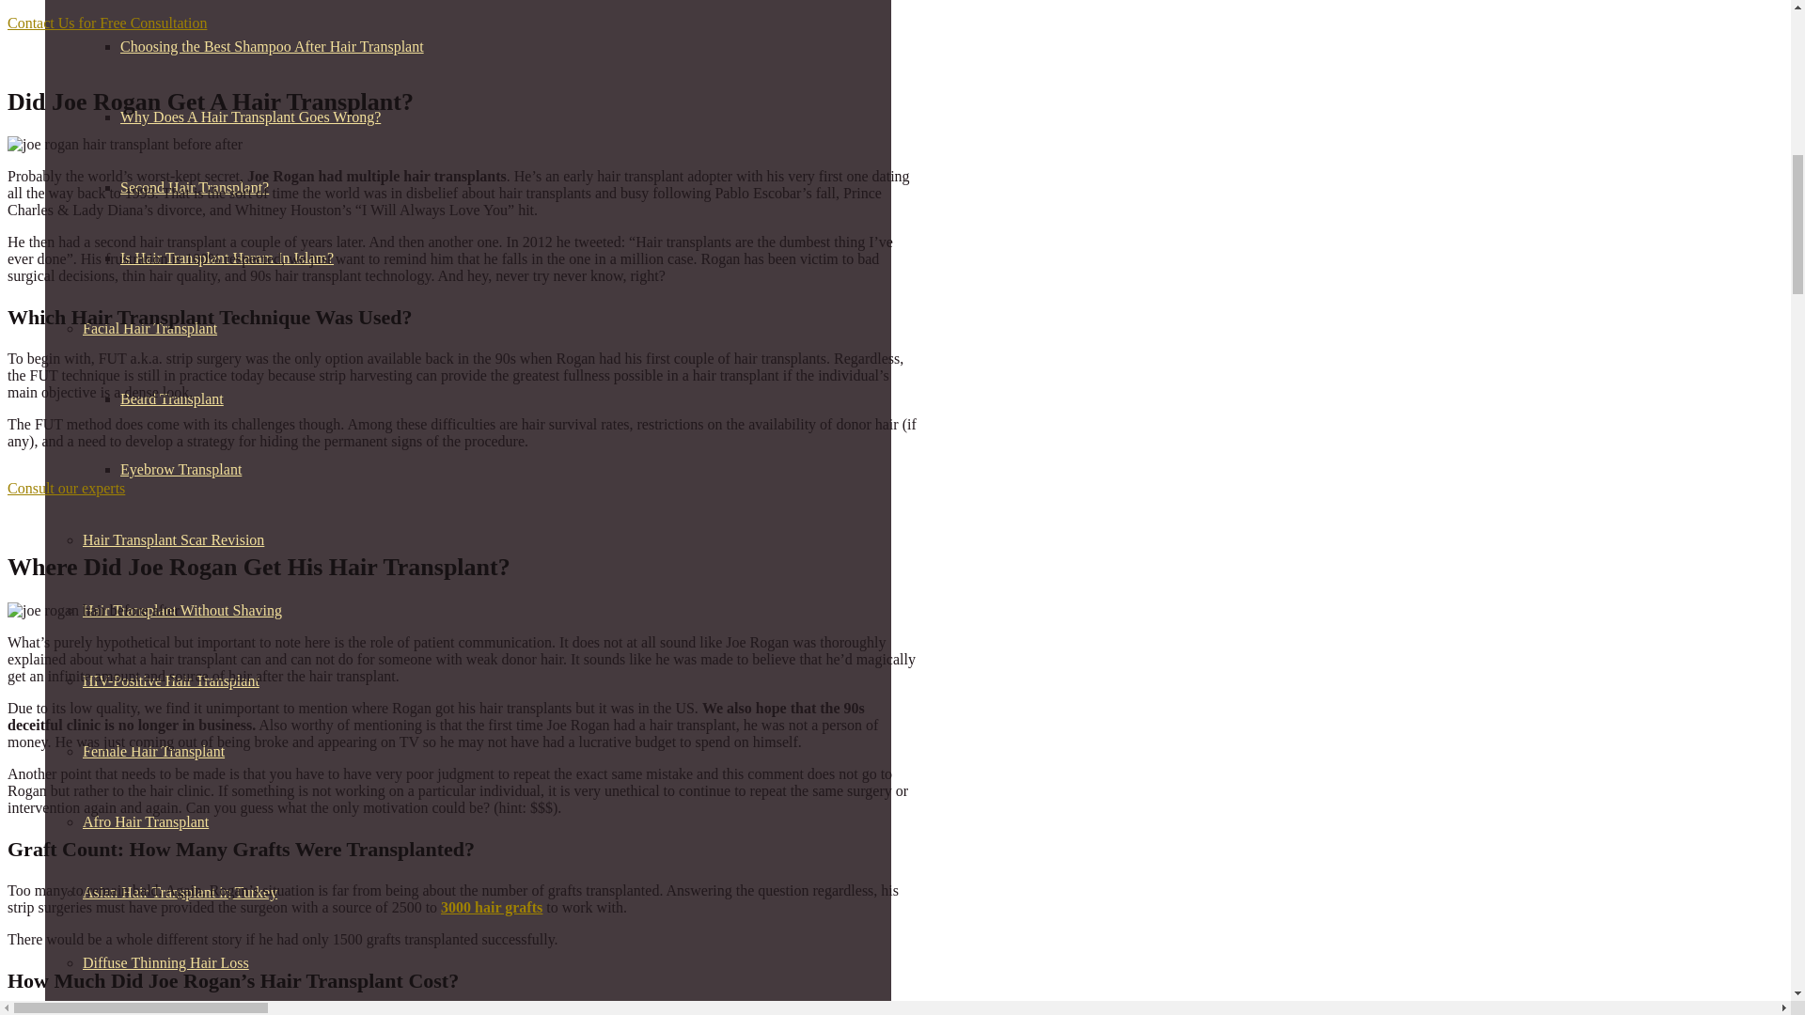 Image resolution: width=1805 pixels, height=1015 pixels. Describe the element at coordinates (180, 469) in the screenshot. I see `Eyebrow Transplant` at that location.